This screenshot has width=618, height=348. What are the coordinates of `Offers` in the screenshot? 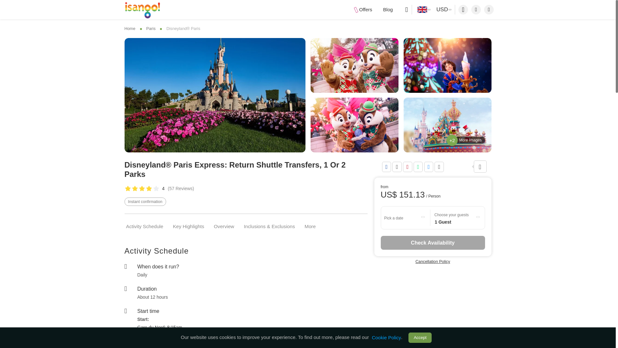 It's located at (363, 10).